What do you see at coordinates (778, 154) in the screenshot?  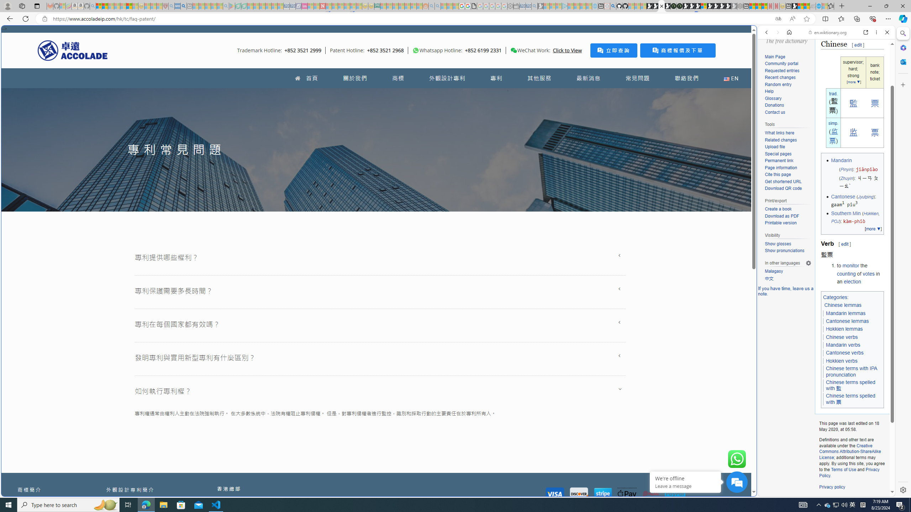 I see `Special pages` at bounding box center [778, 154].